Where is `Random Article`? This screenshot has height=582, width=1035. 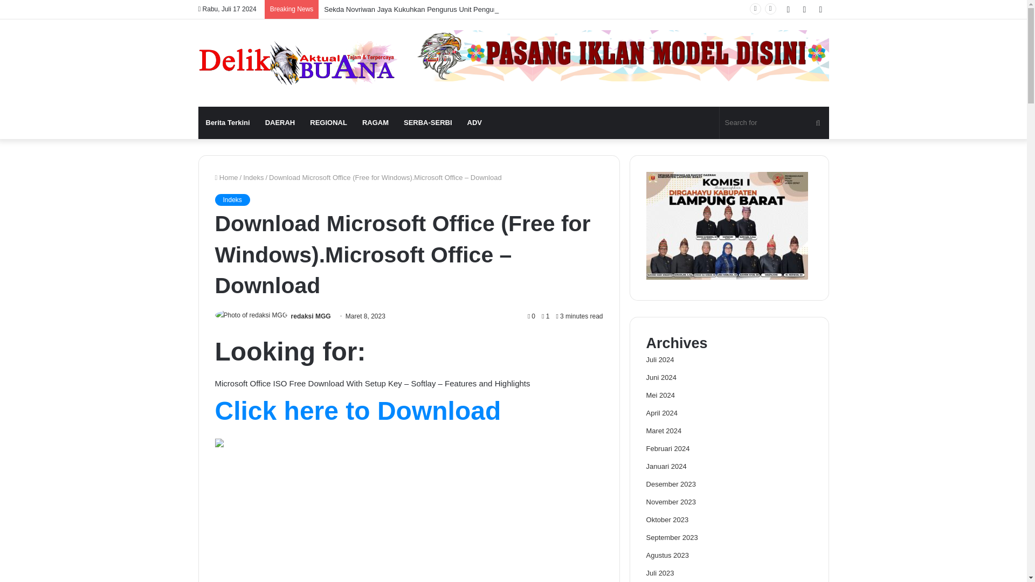 Random Article is located at coordinates (804, 9).